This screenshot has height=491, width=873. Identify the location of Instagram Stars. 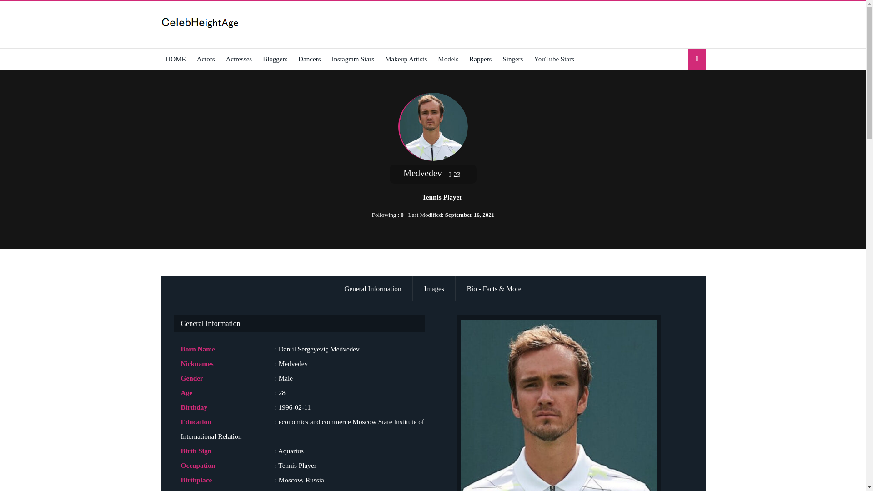
(353, 59).